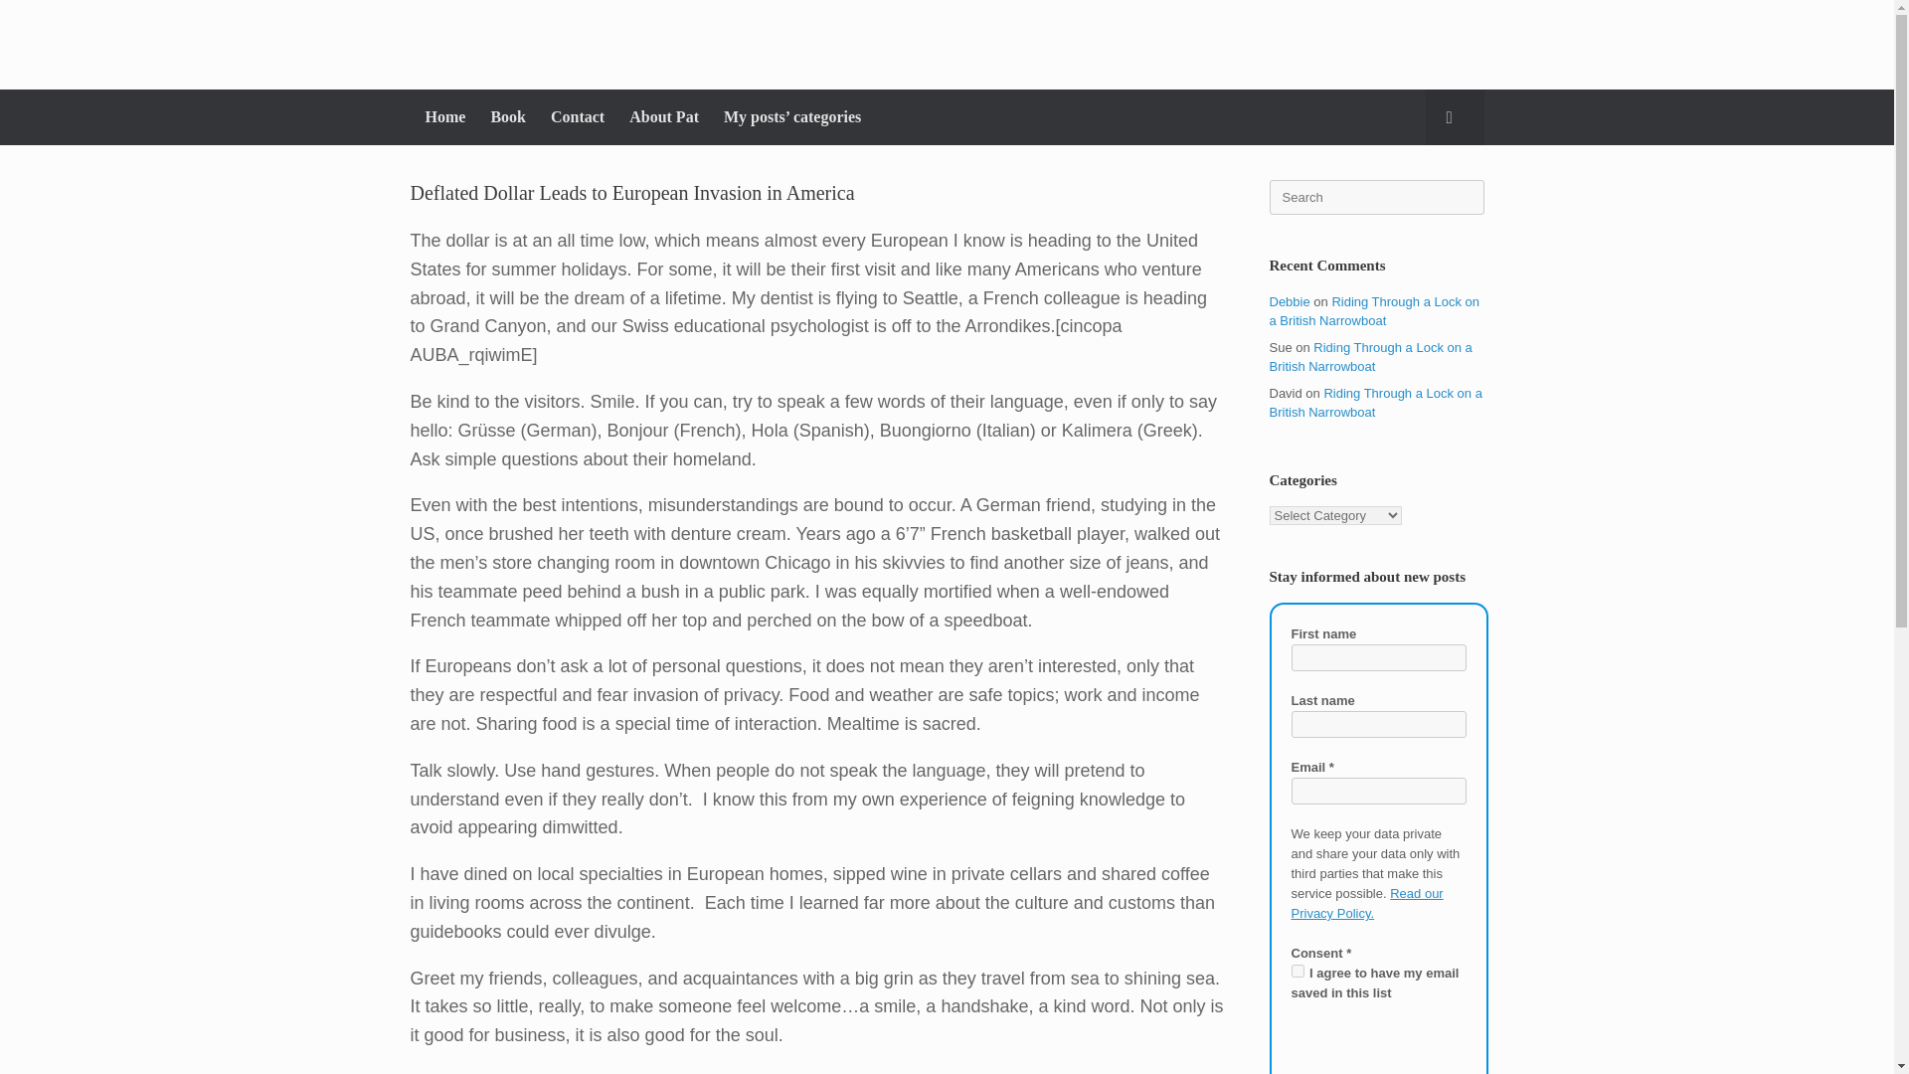 This screenshot has height=1074, width=1909. What do you see at coordinates (1371, 1048) in the screenshot?
I see `reCAPTCHA` at bounding box center [1371, 1048].